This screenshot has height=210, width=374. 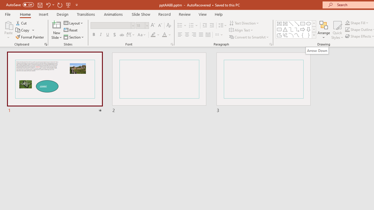 What do you see at coordinates (169, 26) in the screenshot?
I see `Clear Formatting` at bounding box center [169, 26].